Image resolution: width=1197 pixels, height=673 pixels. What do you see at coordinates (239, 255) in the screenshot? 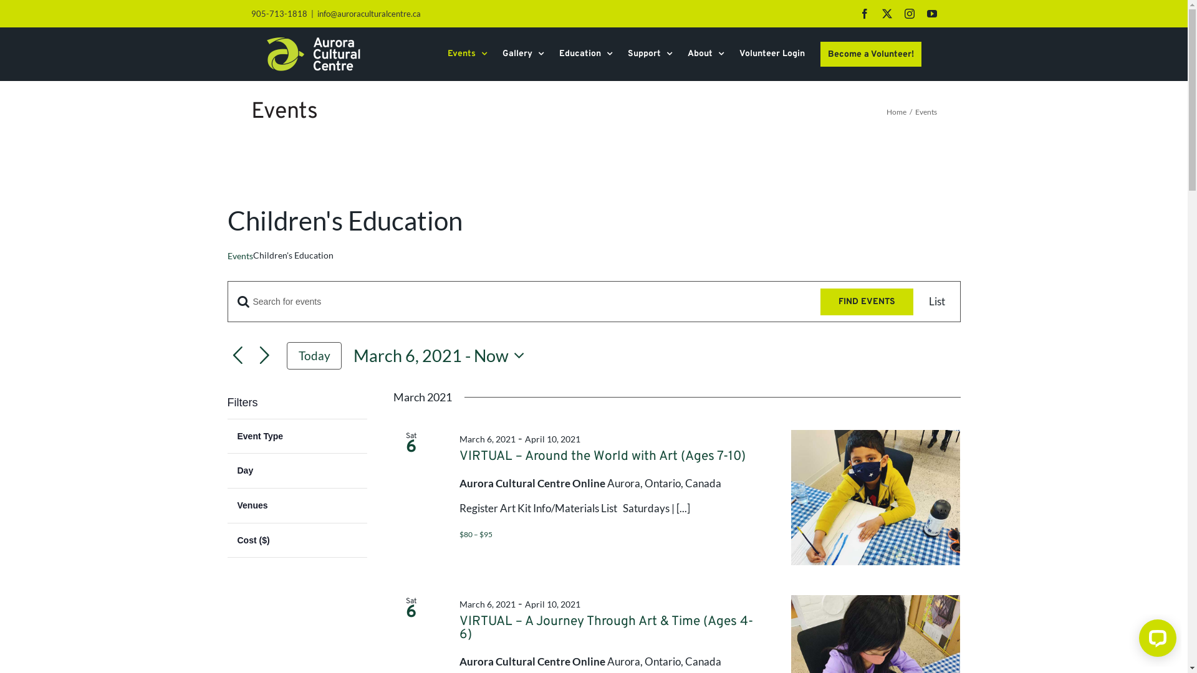
I see `Events` at bounding box center [239, 255].